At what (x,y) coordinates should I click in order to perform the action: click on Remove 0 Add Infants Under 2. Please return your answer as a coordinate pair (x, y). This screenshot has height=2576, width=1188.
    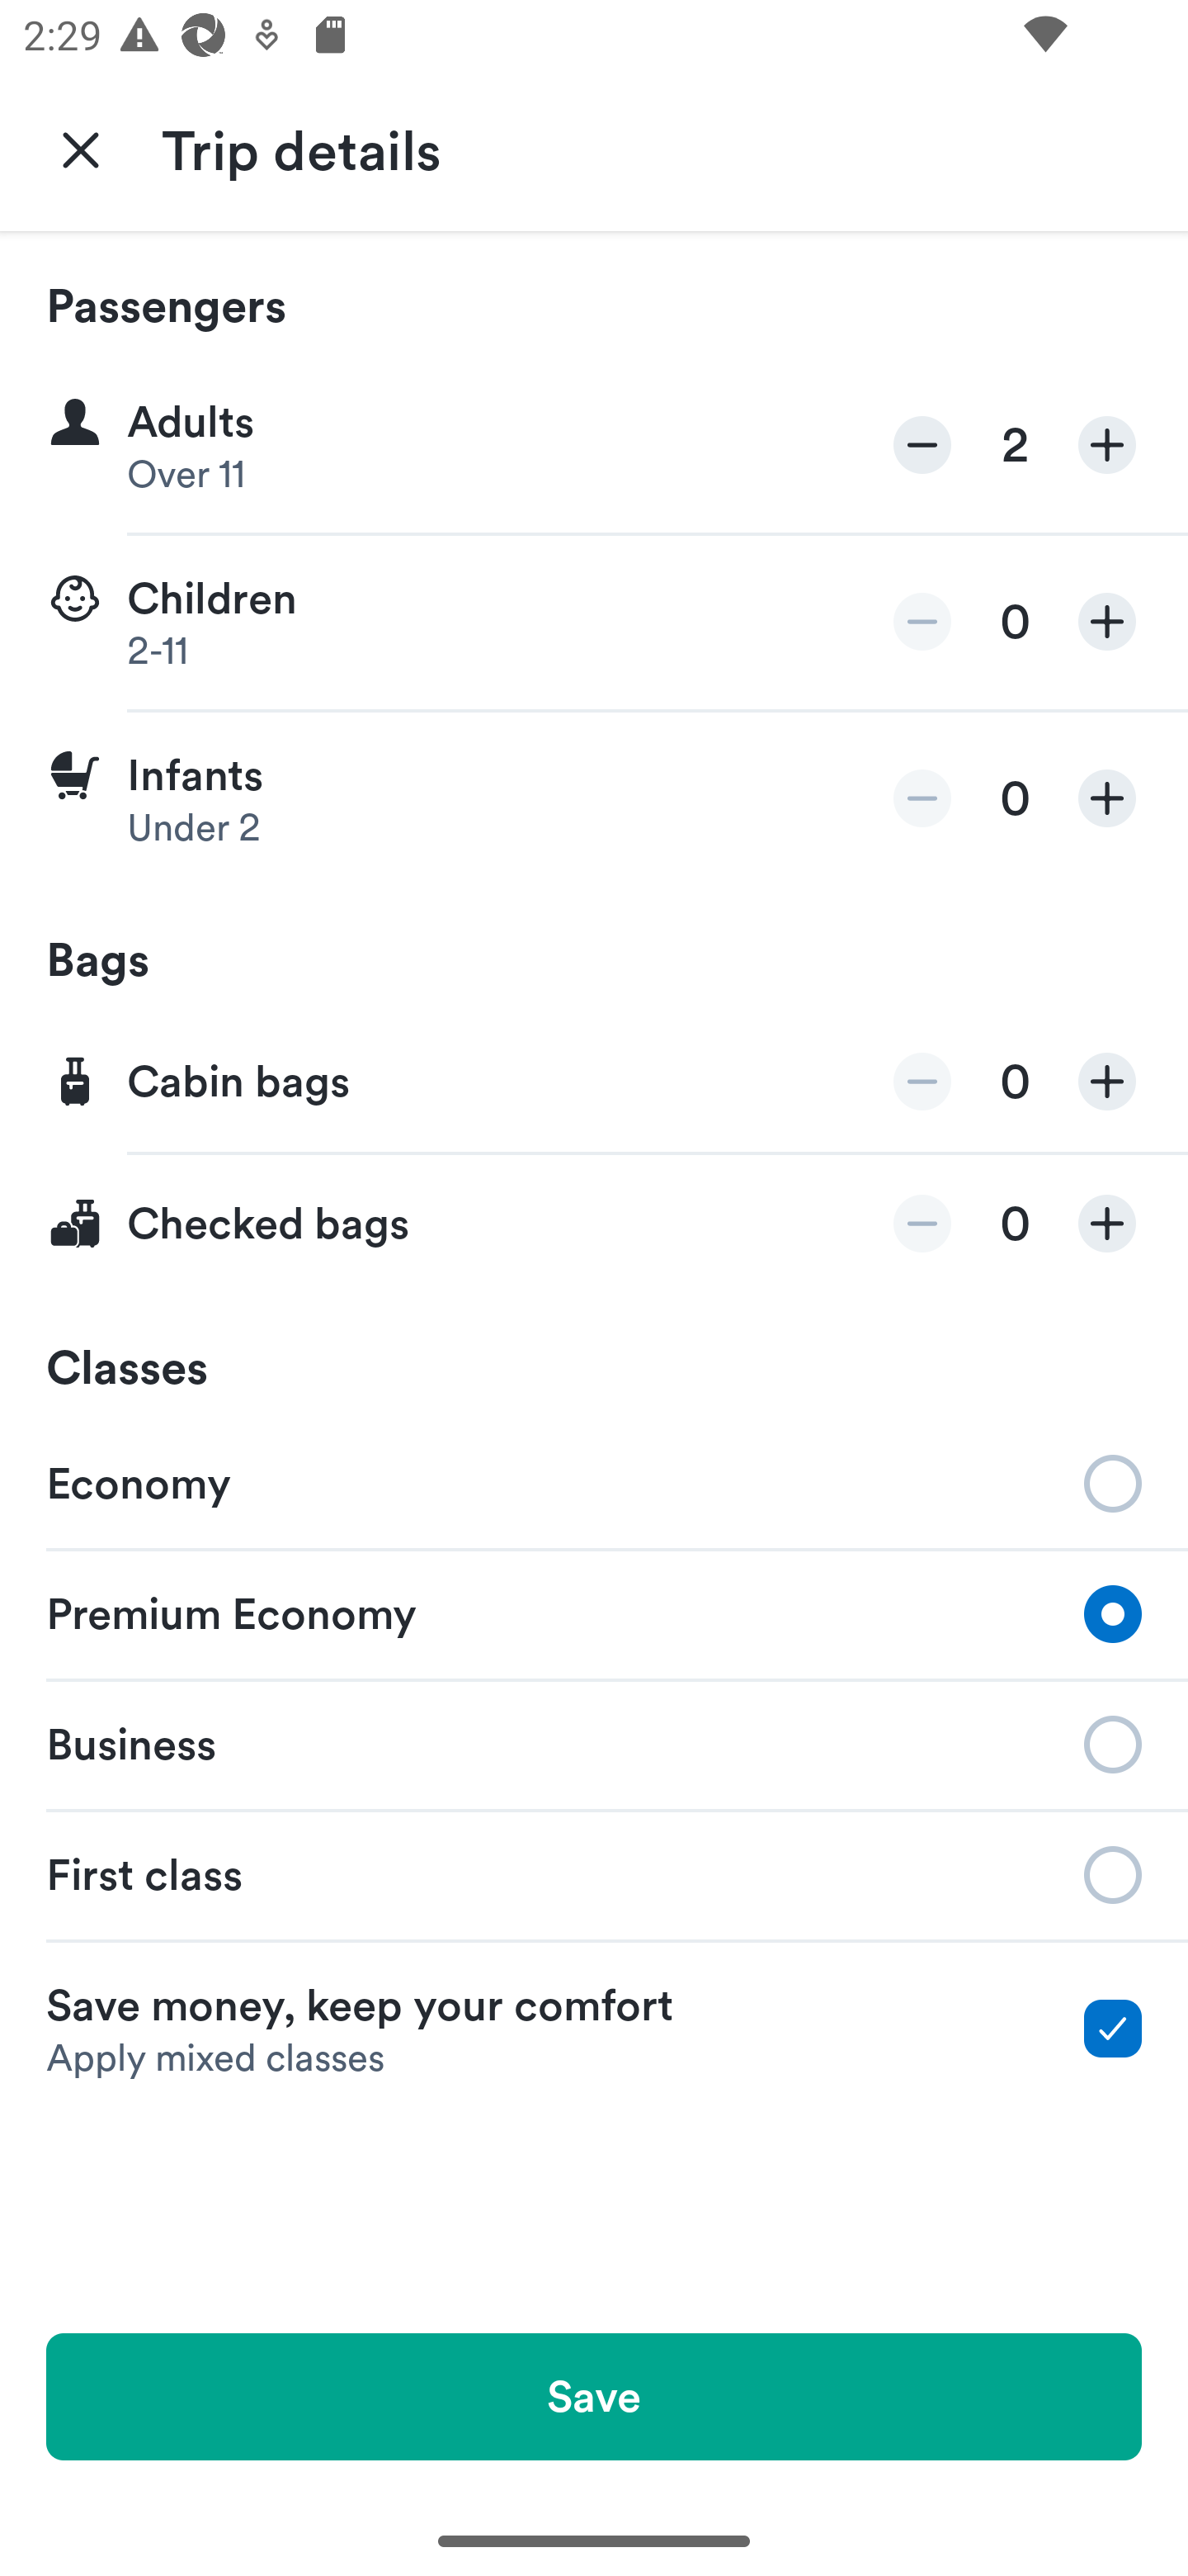
    Looking at the image, I should click on (594, 798).